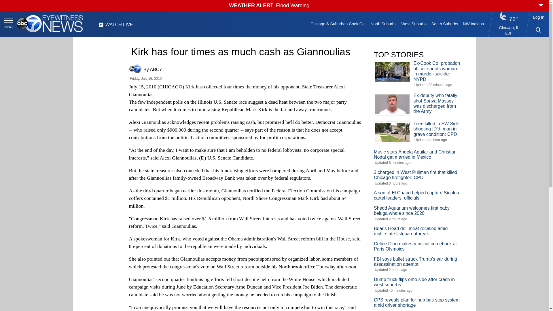  Describe the element at coordinates (444, 24) in the screenshot. I see `South Suburbs` at that location.